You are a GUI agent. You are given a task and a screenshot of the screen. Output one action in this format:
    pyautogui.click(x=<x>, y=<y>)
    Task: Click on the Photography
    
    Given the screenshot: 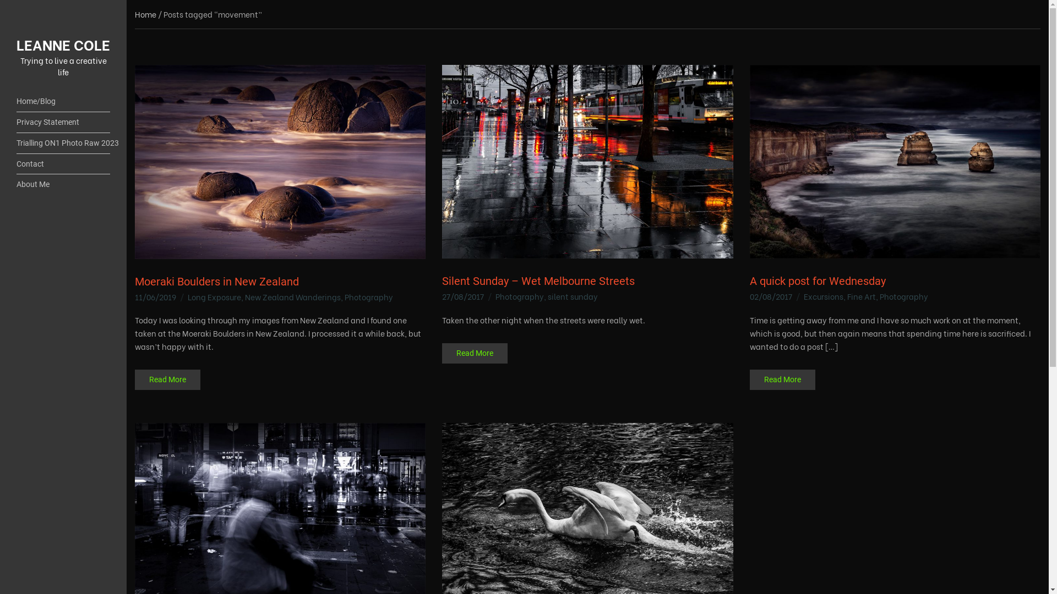 What is the action you would take?
    pyautogui.click(x=904, y=296)
    